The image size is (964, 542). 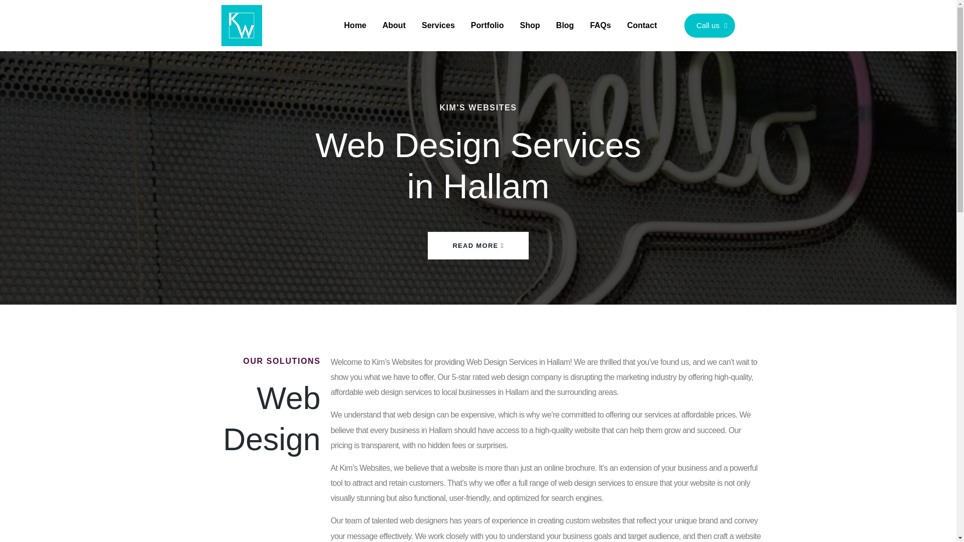 What do you see at coordinates (438, 9) in the screenshot?
I see `Services` at bounding box center [438, 9].